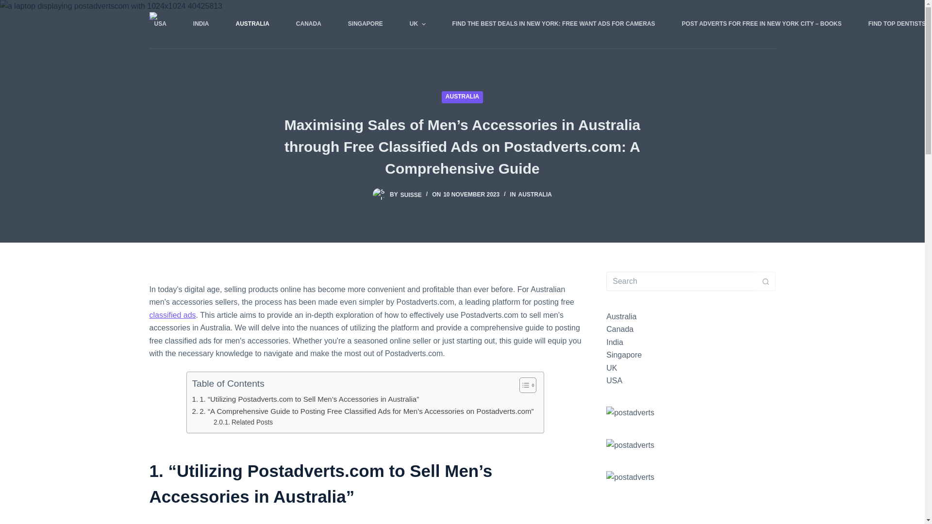  Describe the element at coordinates (308, 24) in the screenshot. I see `CANADA` at that location.